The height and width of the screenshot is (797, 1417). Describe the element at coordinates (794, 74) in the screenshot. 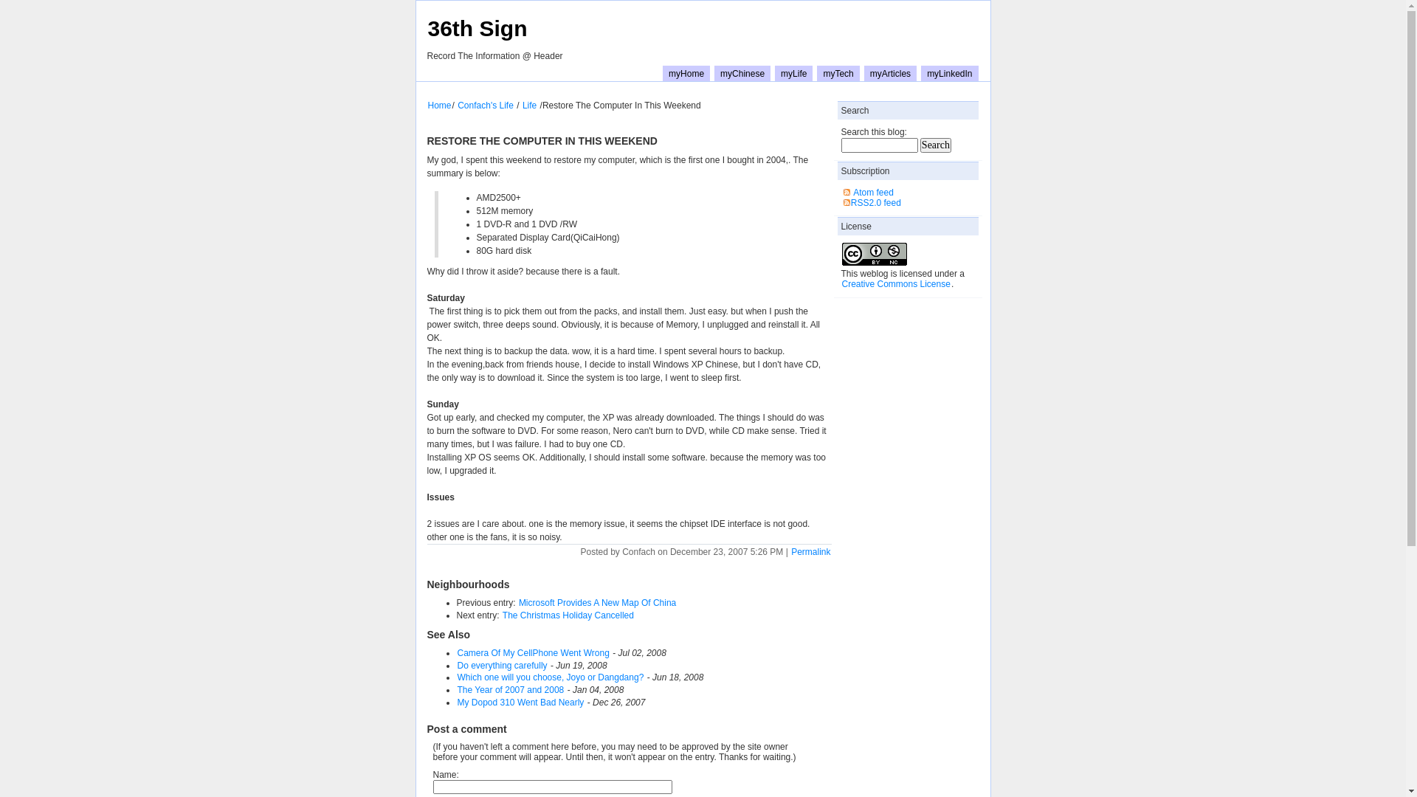

I see `myLife` at that location.